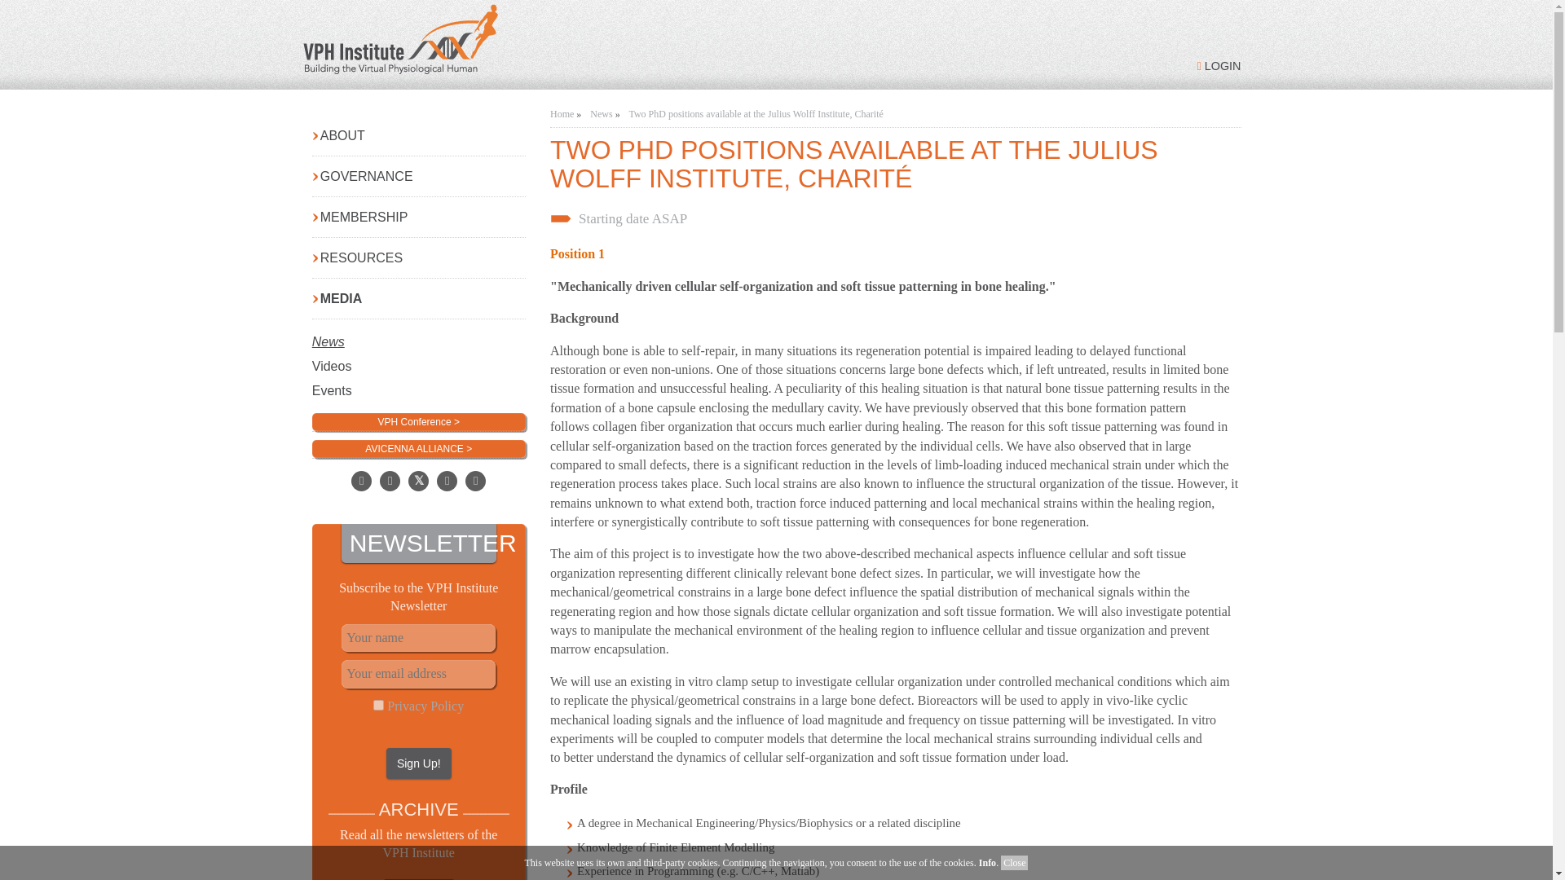 The height and width of the screenshot is (880, 1565). What do you see at coordinates (419, 332) in the screenshot?
I see `News` at bounding box center [419, 332].